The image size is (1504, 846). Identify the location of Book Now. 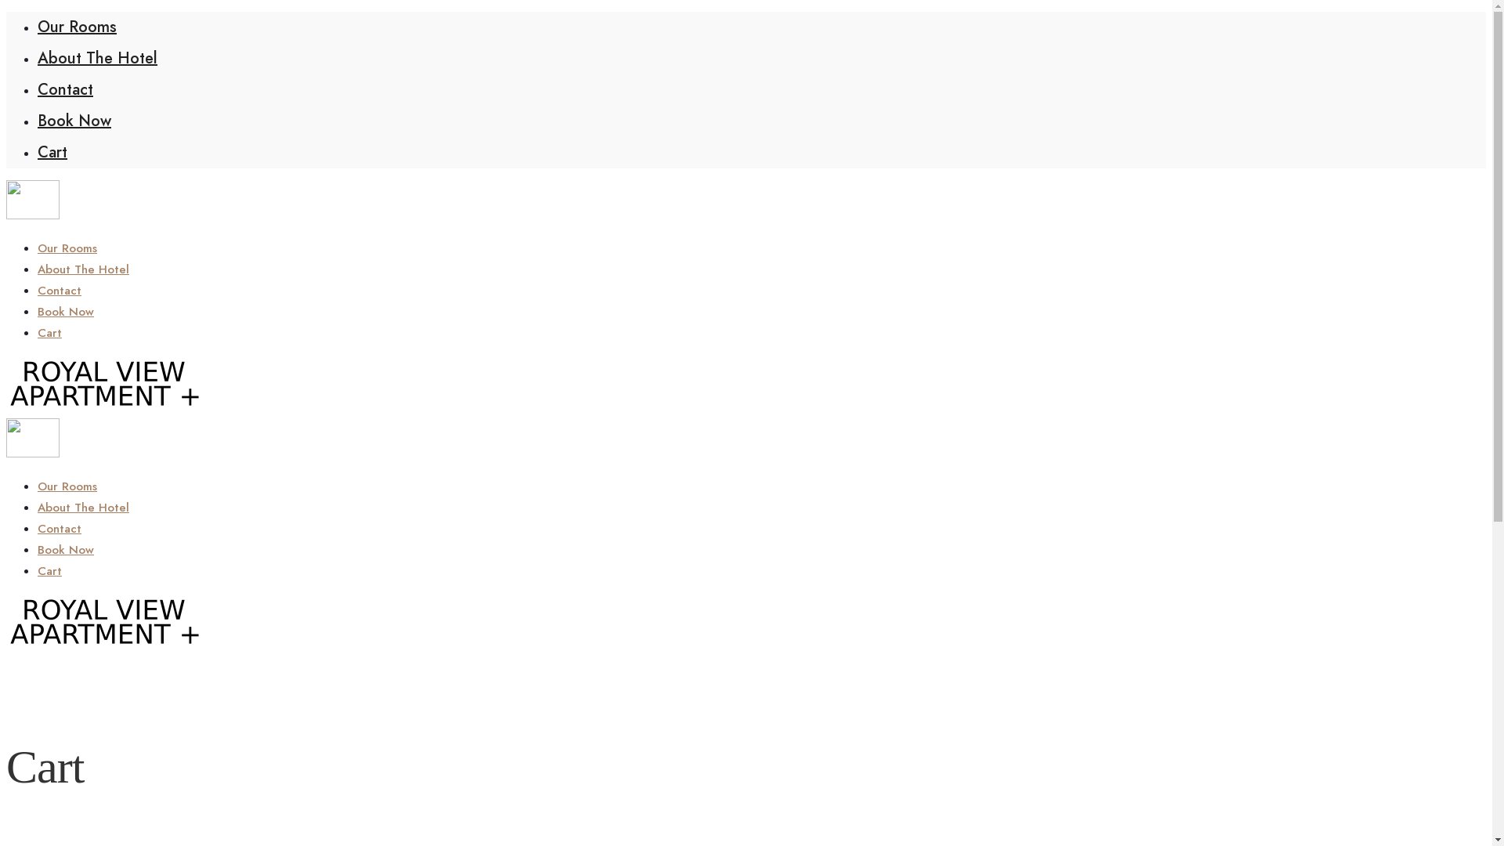
(66, 550).